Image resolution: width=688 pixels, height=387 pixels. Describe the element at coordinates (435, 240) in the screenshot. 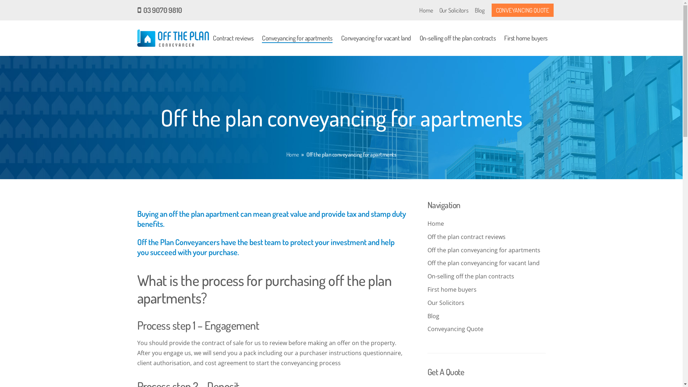

I see `Privacy Policy` at that location.